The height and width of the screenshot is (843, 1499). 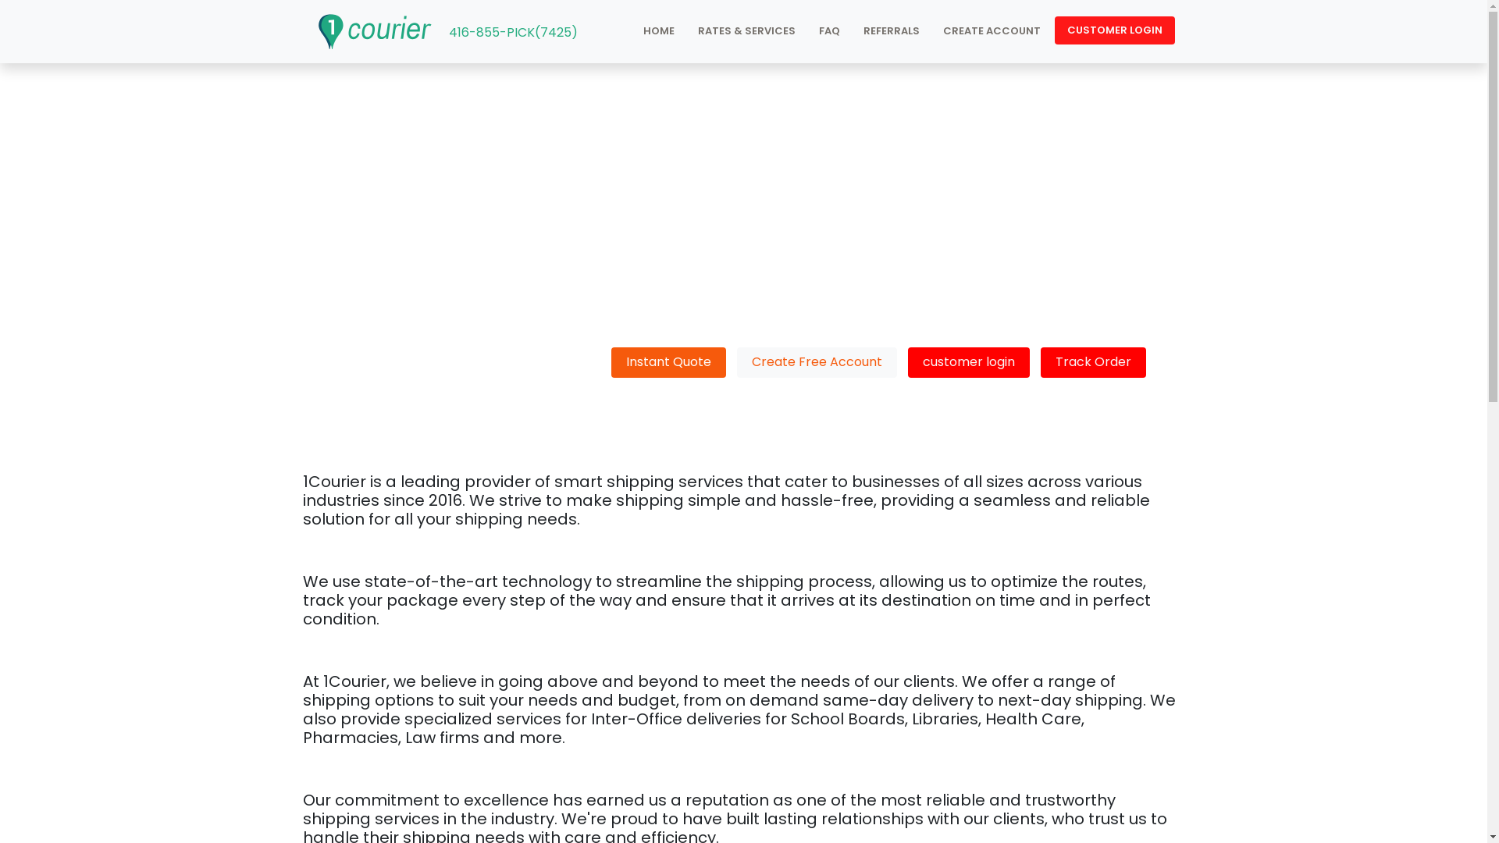 What do you see at coordinates (658, 31) in the screenshot?
I see `HOME` at bounding box center [658, 31].